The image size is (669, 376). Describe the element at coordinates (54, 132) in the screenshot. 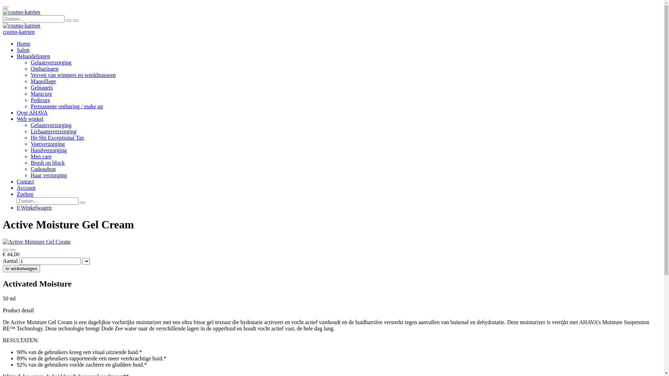

I see `Lichaamsverzorging` at that location.